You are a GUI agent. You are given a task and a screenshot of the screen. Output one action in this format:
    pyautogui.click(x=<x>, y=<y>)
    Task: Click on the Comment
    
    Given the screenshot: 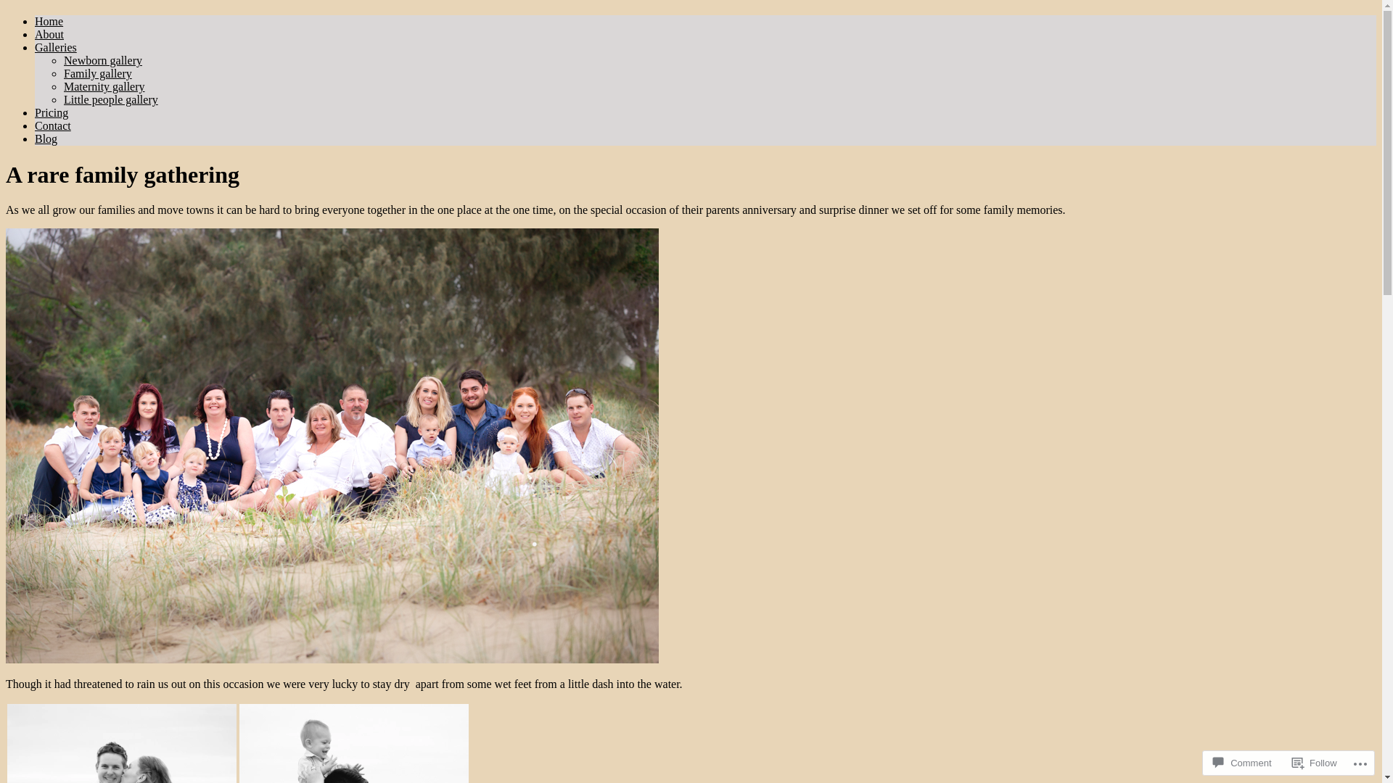 What is the action you would take?
    pyautogui.click(x=1242, y=763)
    